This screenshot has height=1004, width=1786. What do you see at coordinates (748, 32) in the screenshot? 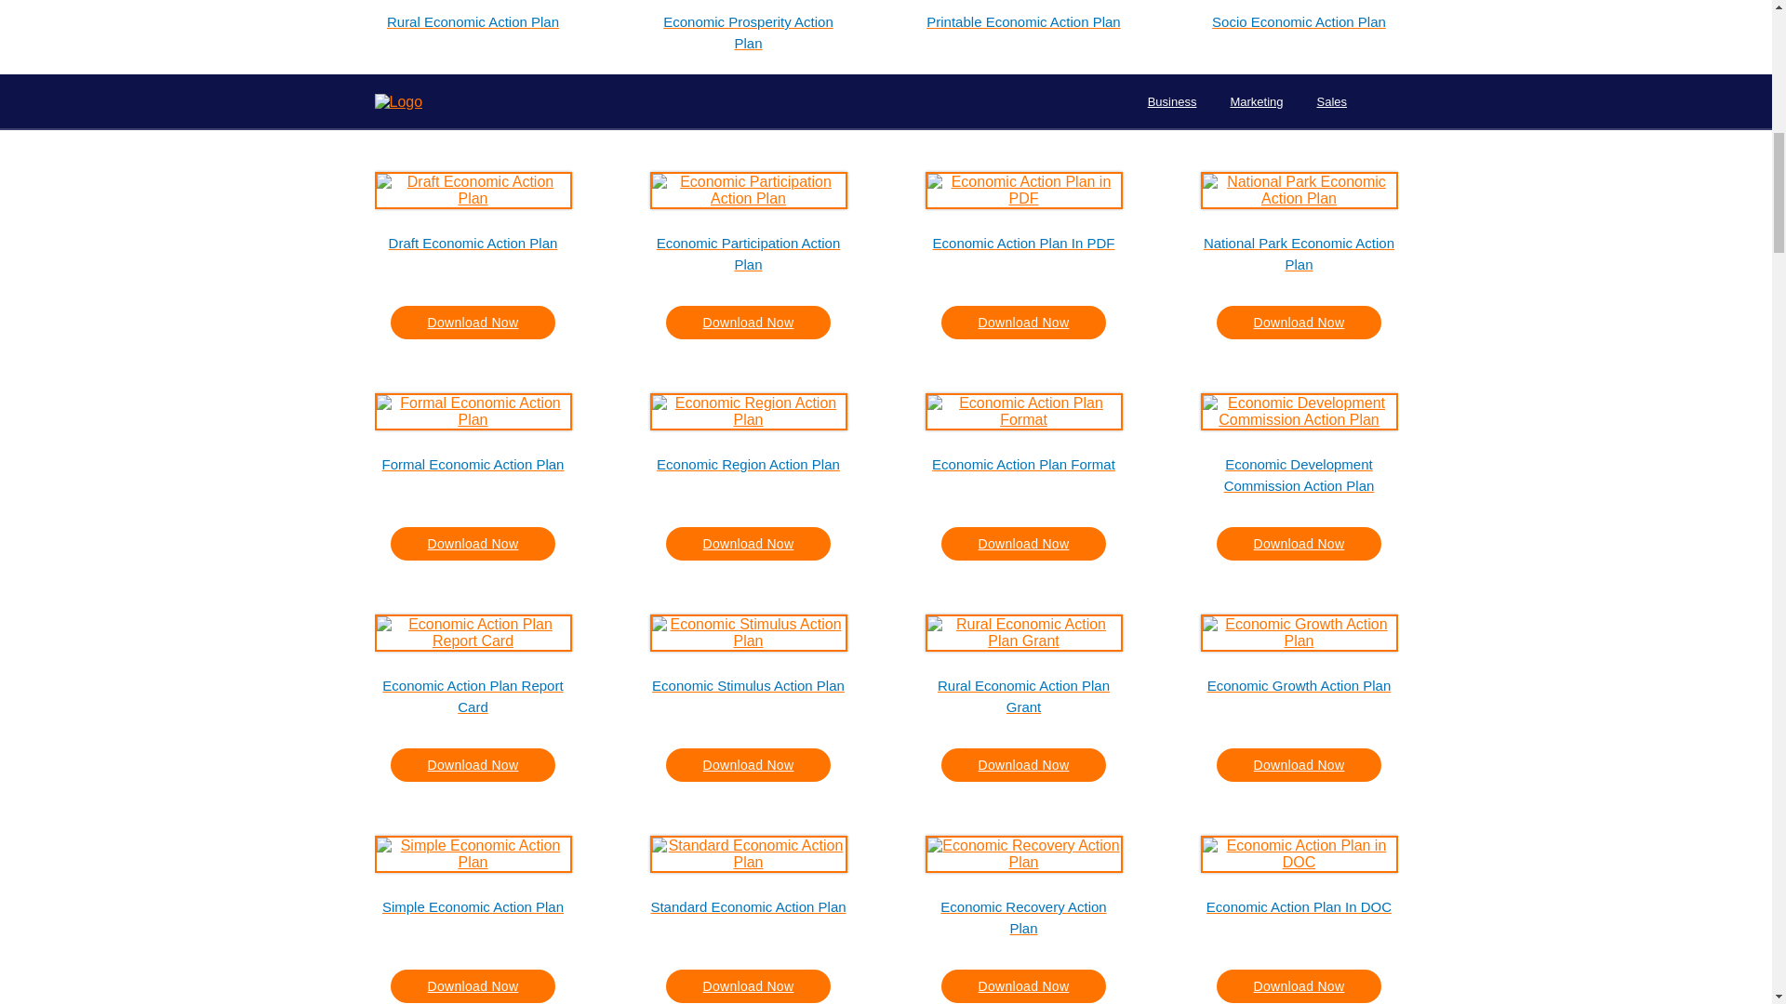
I see `Economic Prosperity Action Plan` at bounding box center [748, 32].